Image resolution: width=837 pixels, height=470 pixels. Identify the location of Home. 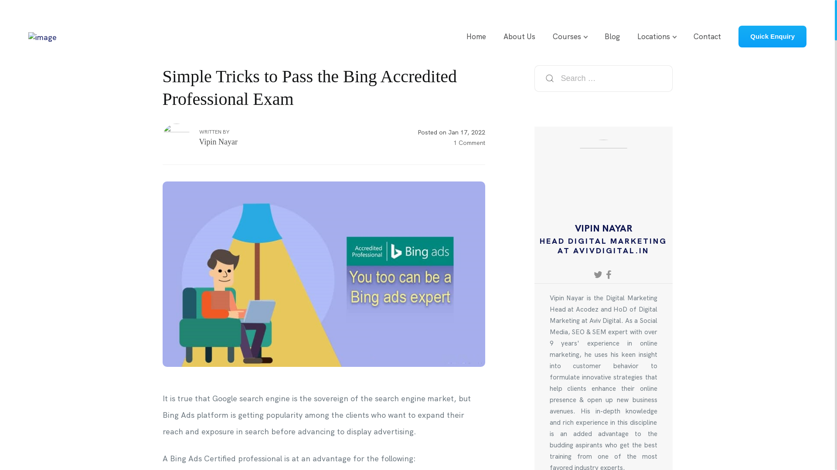
(476, 36).